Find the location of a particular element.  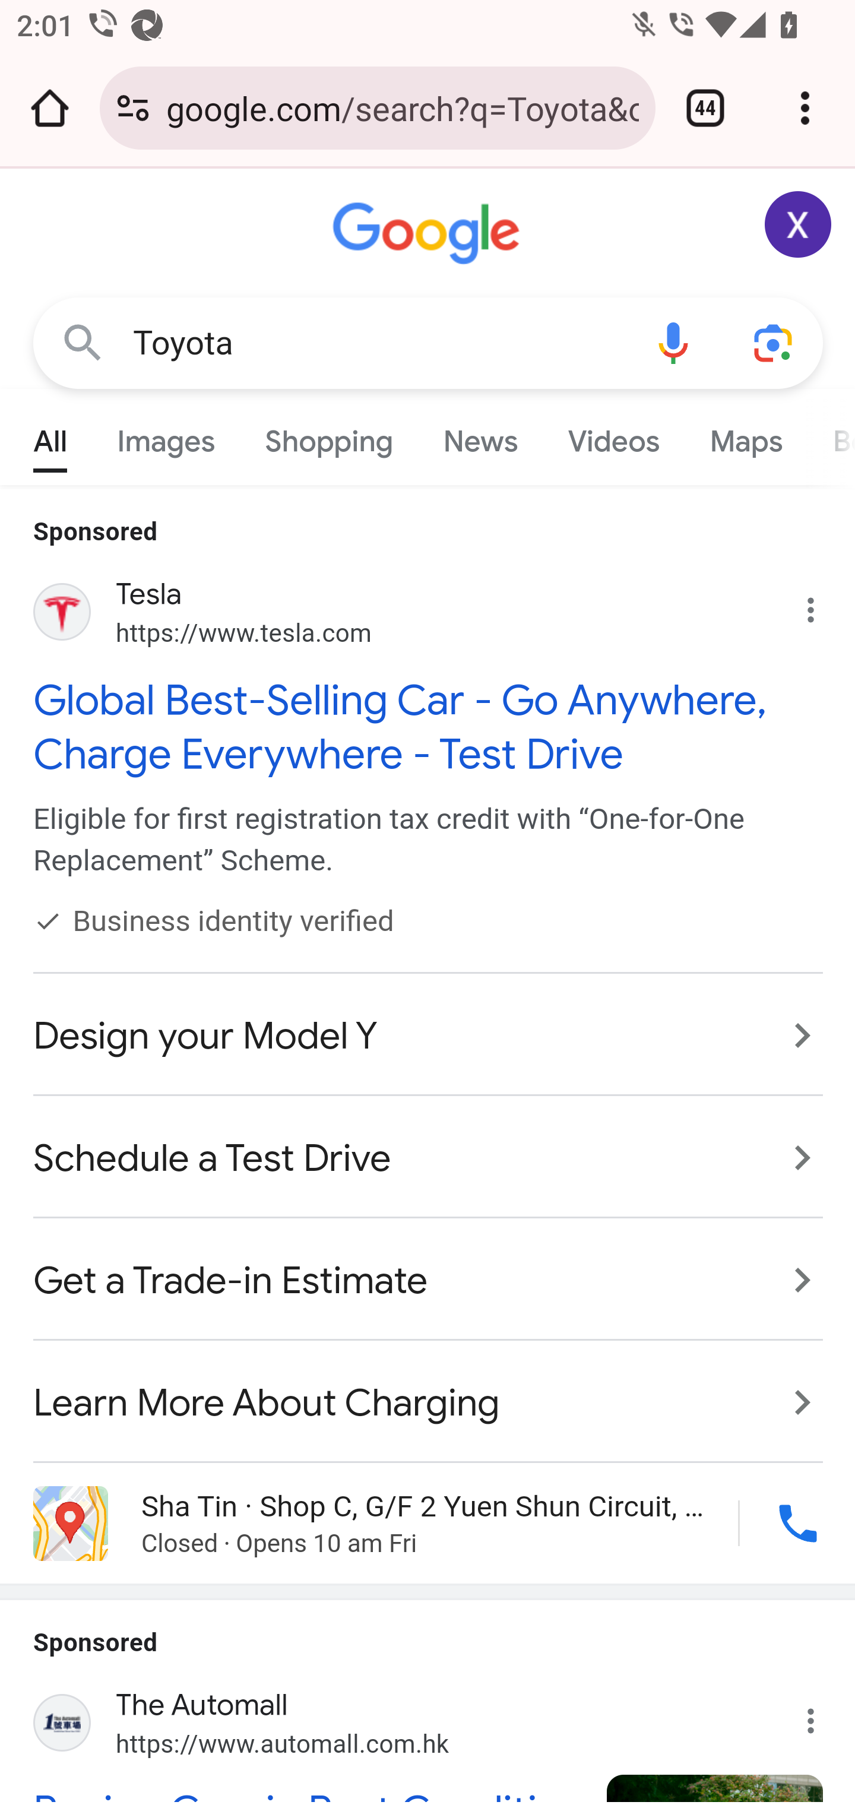

Videos is located at coordinates (613, 436).